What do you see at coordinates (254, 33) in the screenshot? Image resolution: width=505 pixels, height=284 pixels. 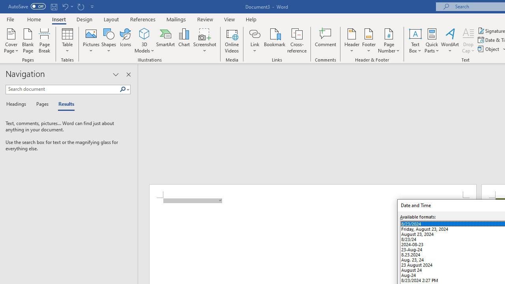 I see `Link` at bounding box center [254, 33].